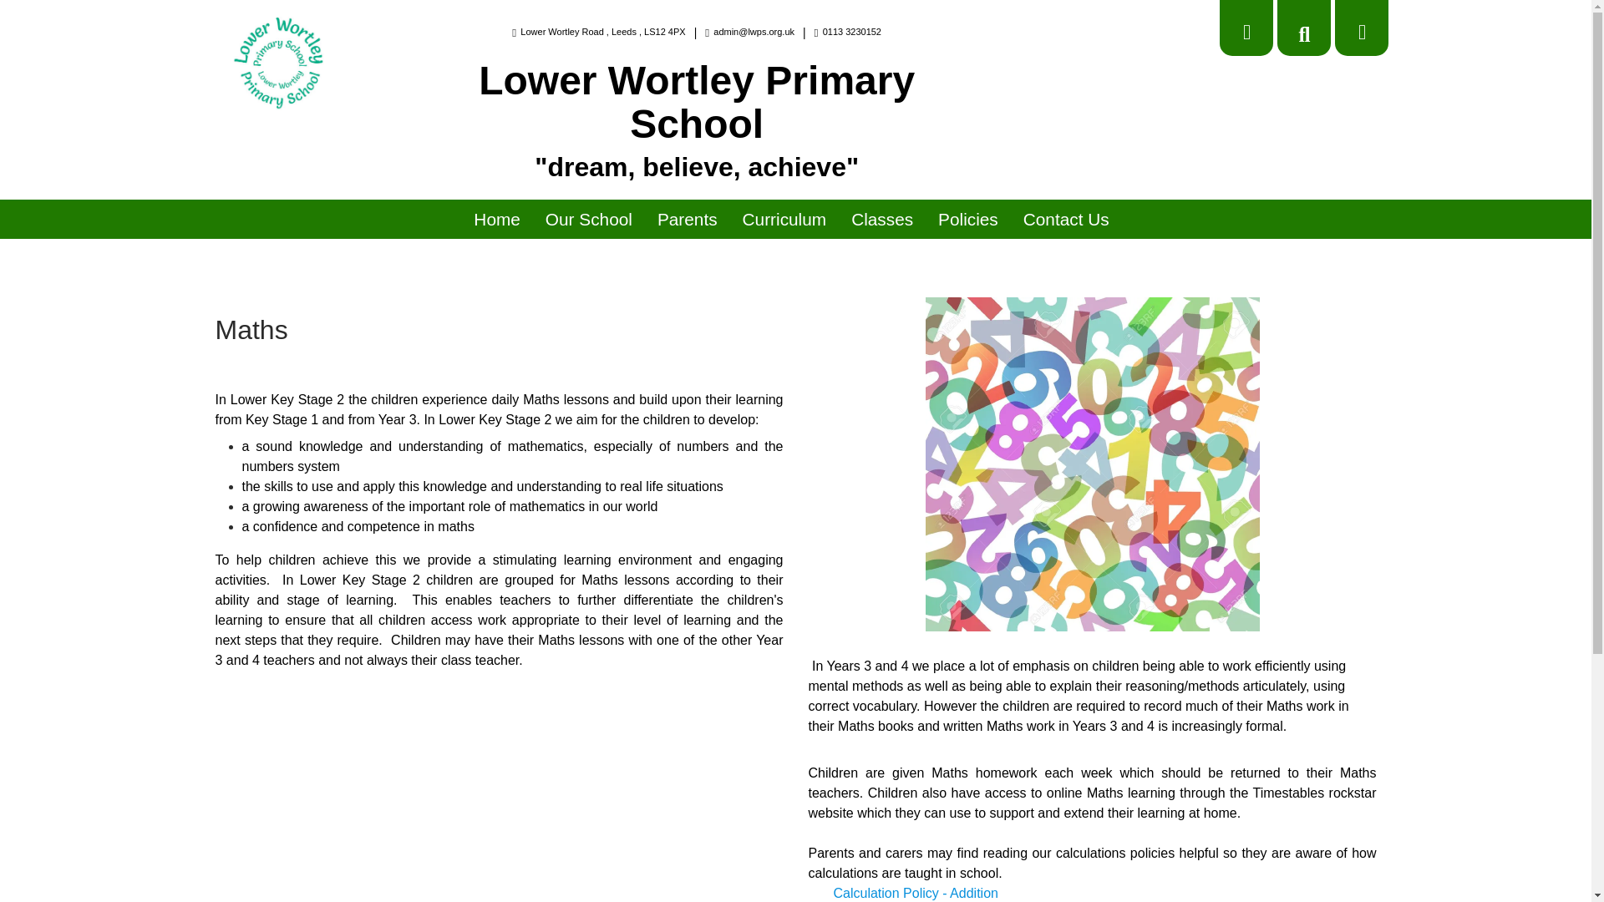 This screenshot has width=1604, height=902. I want to click on Classes, so click(882, 219).